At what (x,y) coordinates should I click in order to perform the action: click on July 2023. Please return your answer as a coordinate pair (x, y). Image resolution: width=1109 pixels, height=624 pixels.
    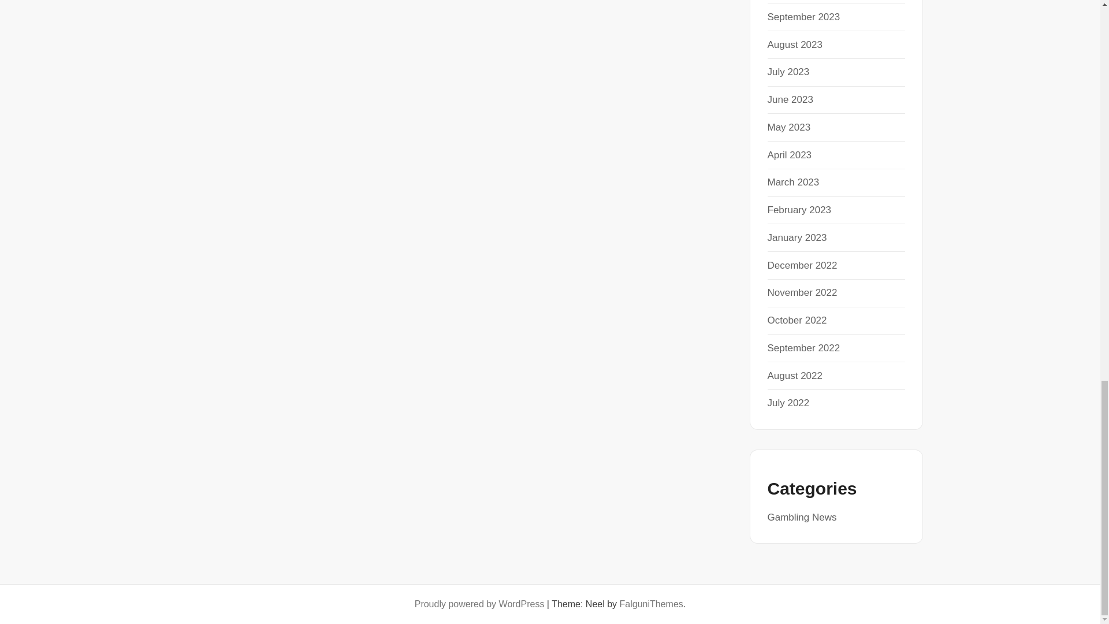
    Looking at the image, I should click on (788, 72).